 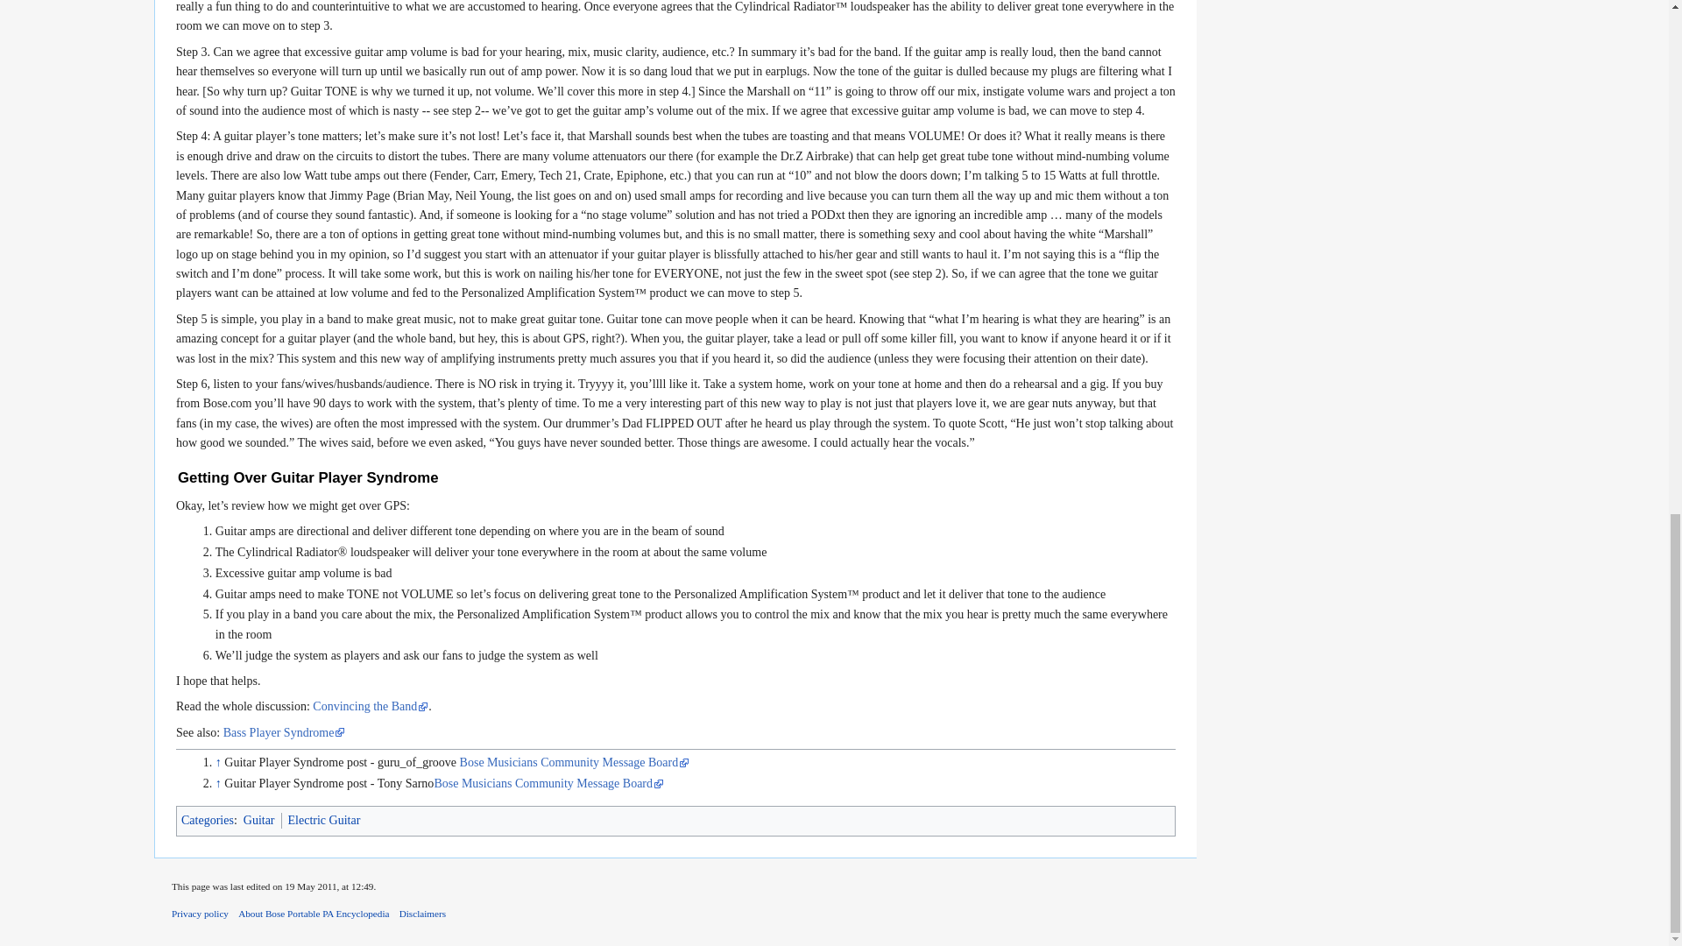 What do you see at coordinates (285, 732) in the screenshot?
I see `Bass Player Syndrome` at bounding box center [285, 732].